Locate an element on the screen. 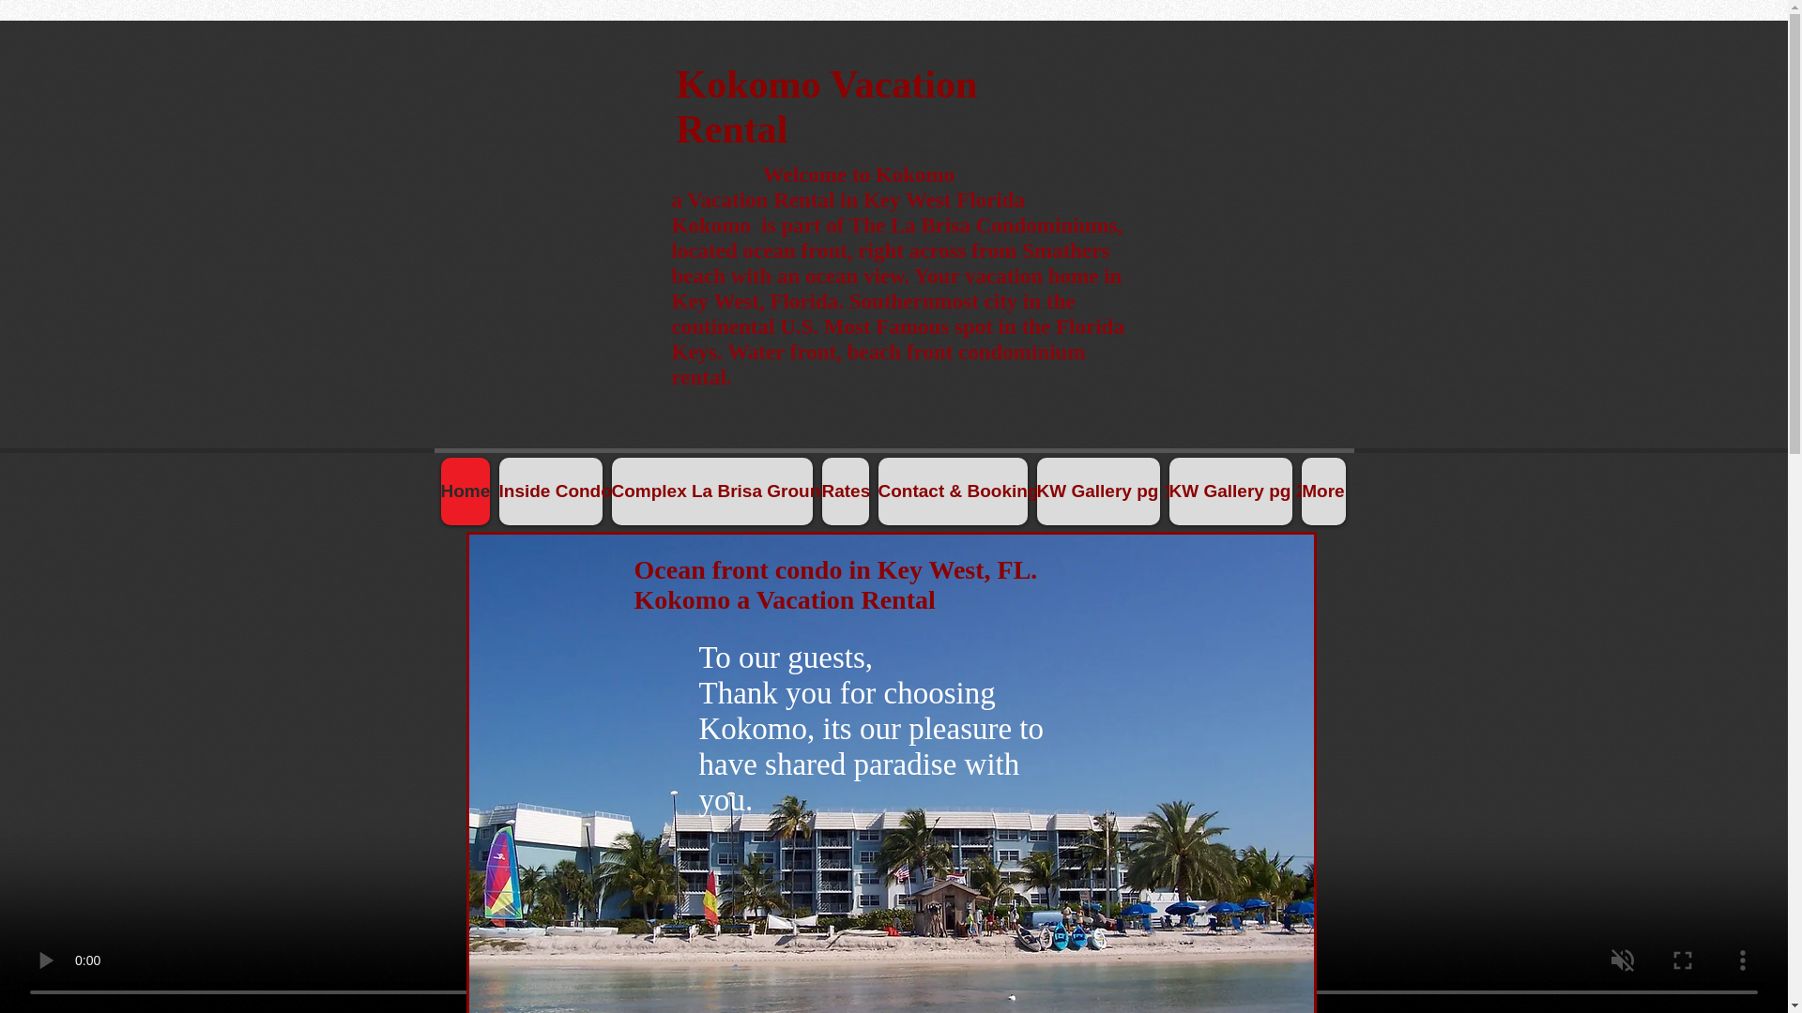 This screenshot has width=1802, height=1013. KW Gallery pg 2 is located at coordinates (1230, 491).